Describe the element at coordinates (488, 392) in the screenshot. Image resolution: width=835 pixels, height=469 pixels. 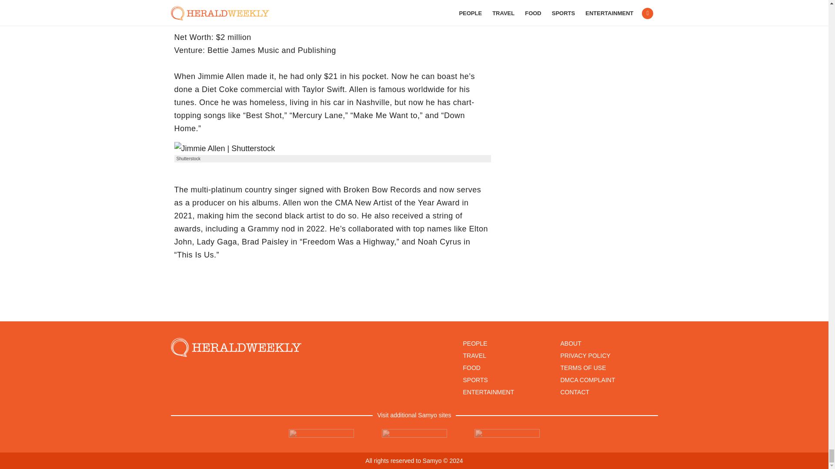
I see `ENTERTAINMENT` at that location.